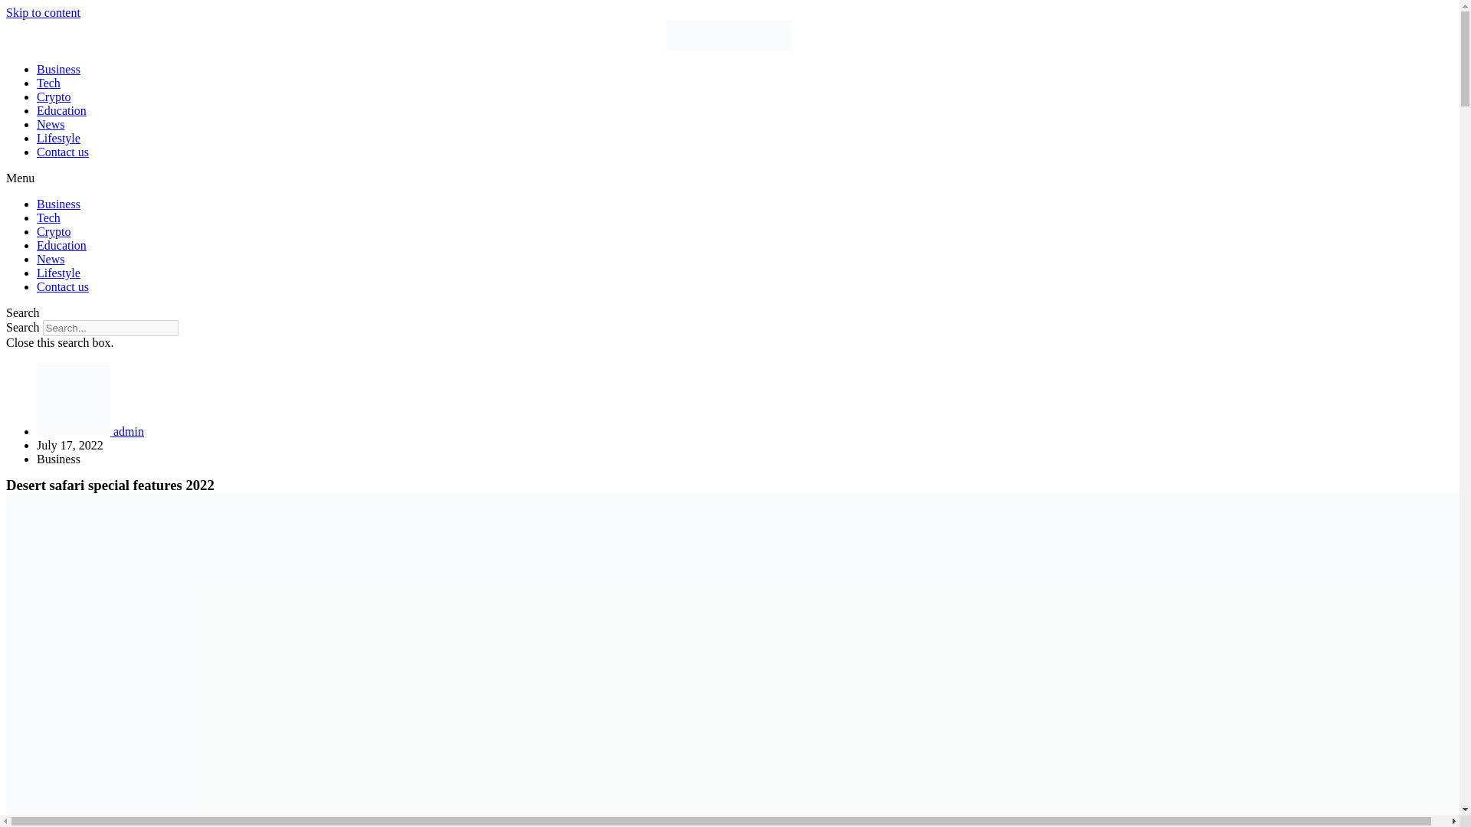 This screenshot has height=827, width=1471. Describe the element at coordinates (43, 12) in the screenshot. I see `Skip to content` at that location.